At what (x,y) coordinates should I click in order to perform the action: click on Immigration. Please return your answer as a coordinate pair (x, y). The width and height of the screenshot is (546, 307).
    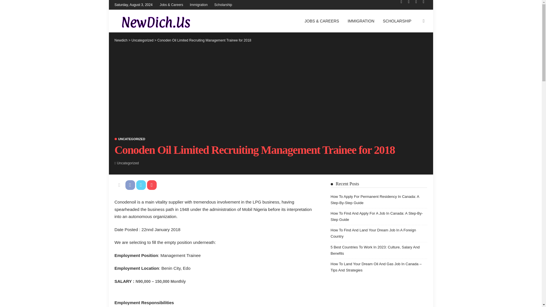
    Looking at the image, I should click on (198, 5).